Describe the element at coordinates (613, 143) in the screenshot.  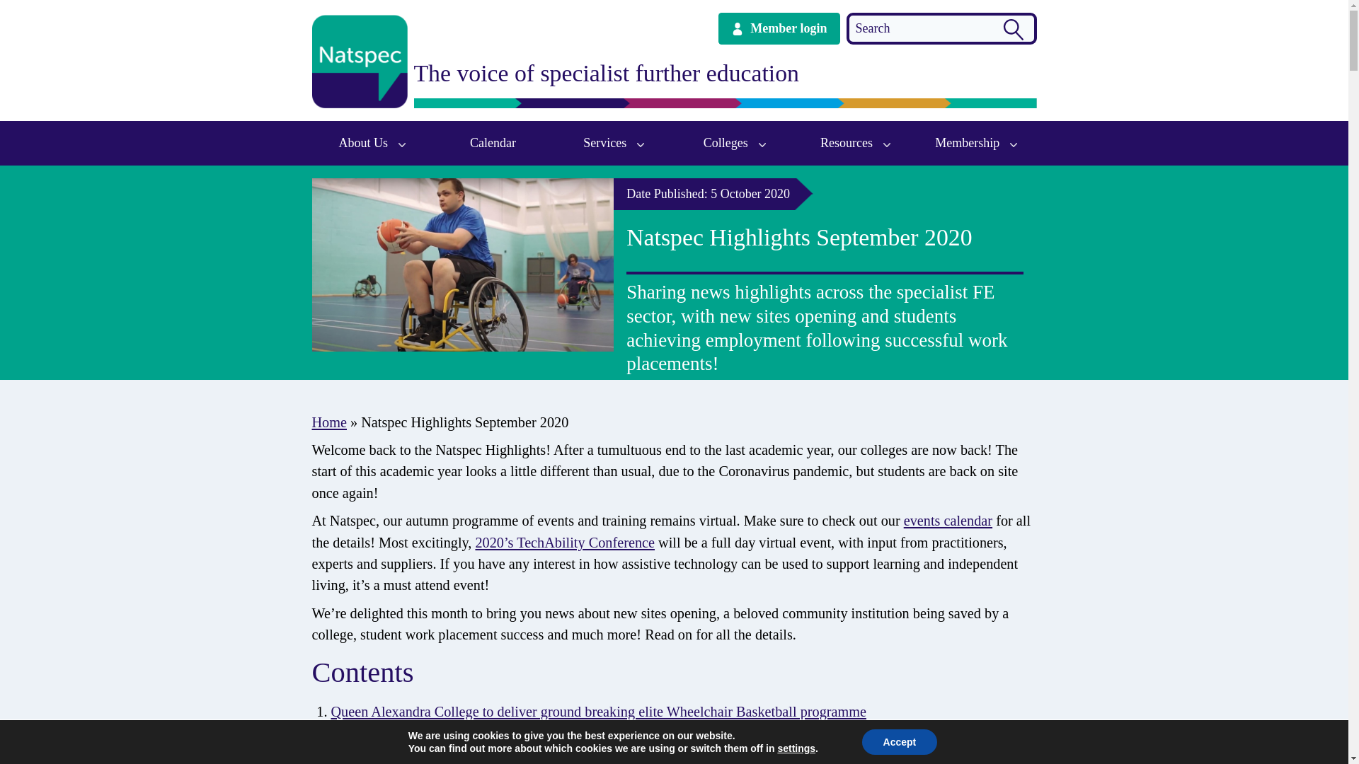
I see `Services` at that location.